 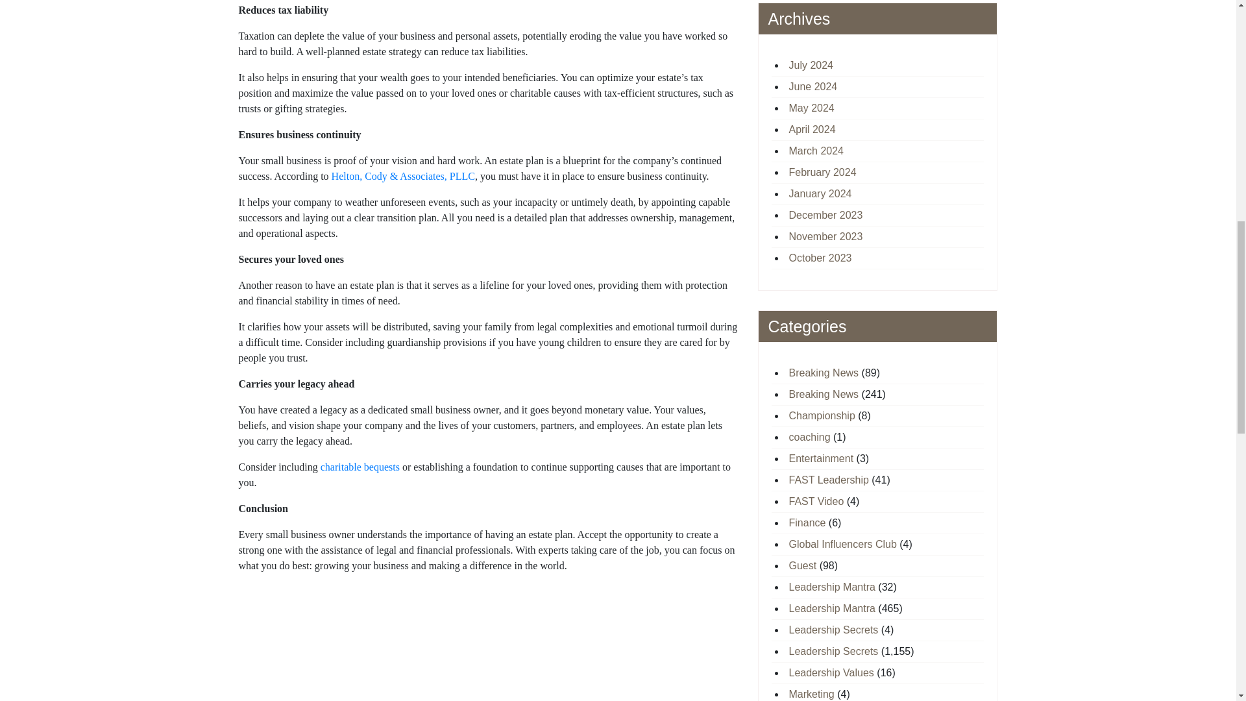 I want to click on February 2024, so click(x=823, y=171).